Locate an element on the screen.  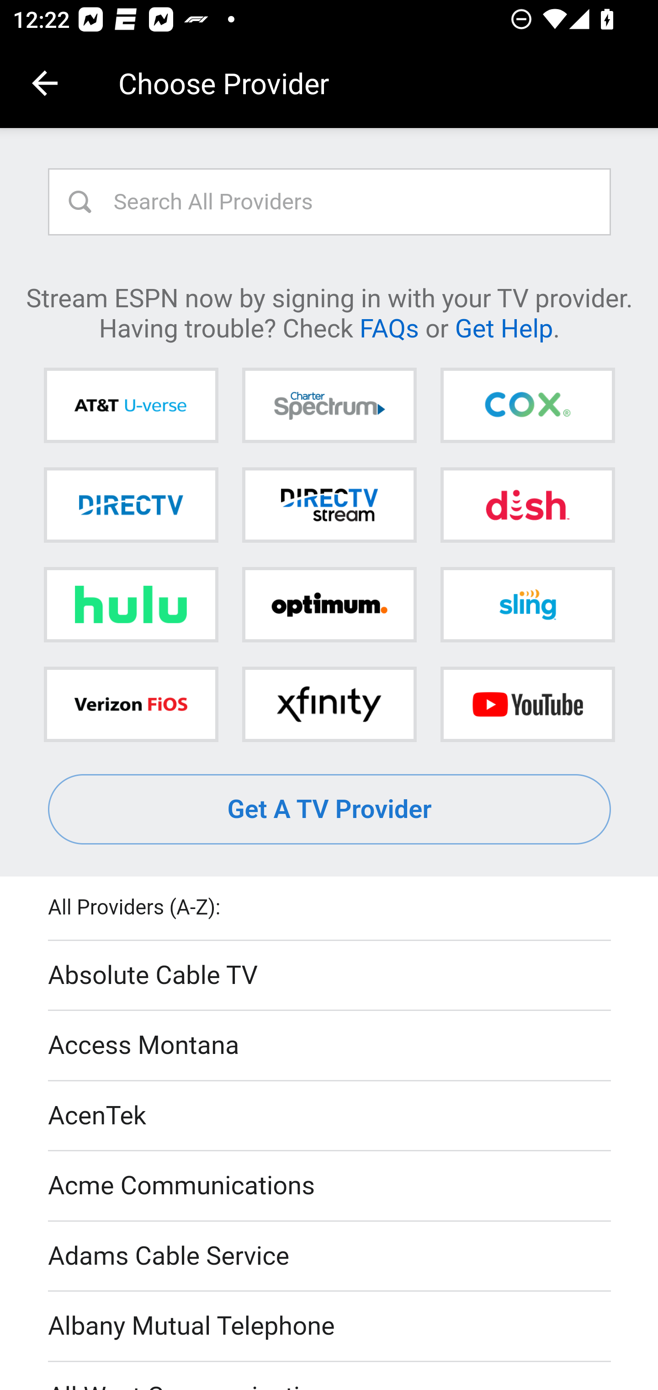
Get Help is located at coordinates (504, 327).